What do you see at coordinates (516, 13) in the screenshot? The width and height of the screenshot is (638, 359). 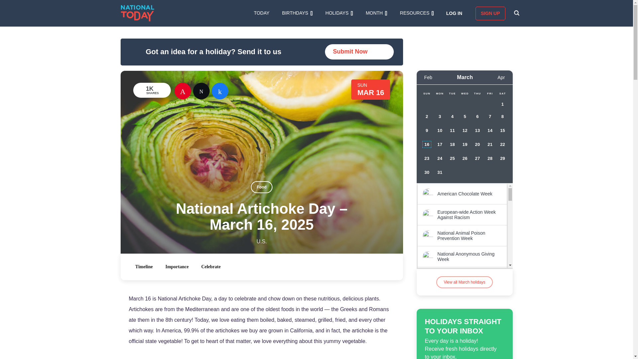 I see `SEARCH` at bounding box center [516, 13].